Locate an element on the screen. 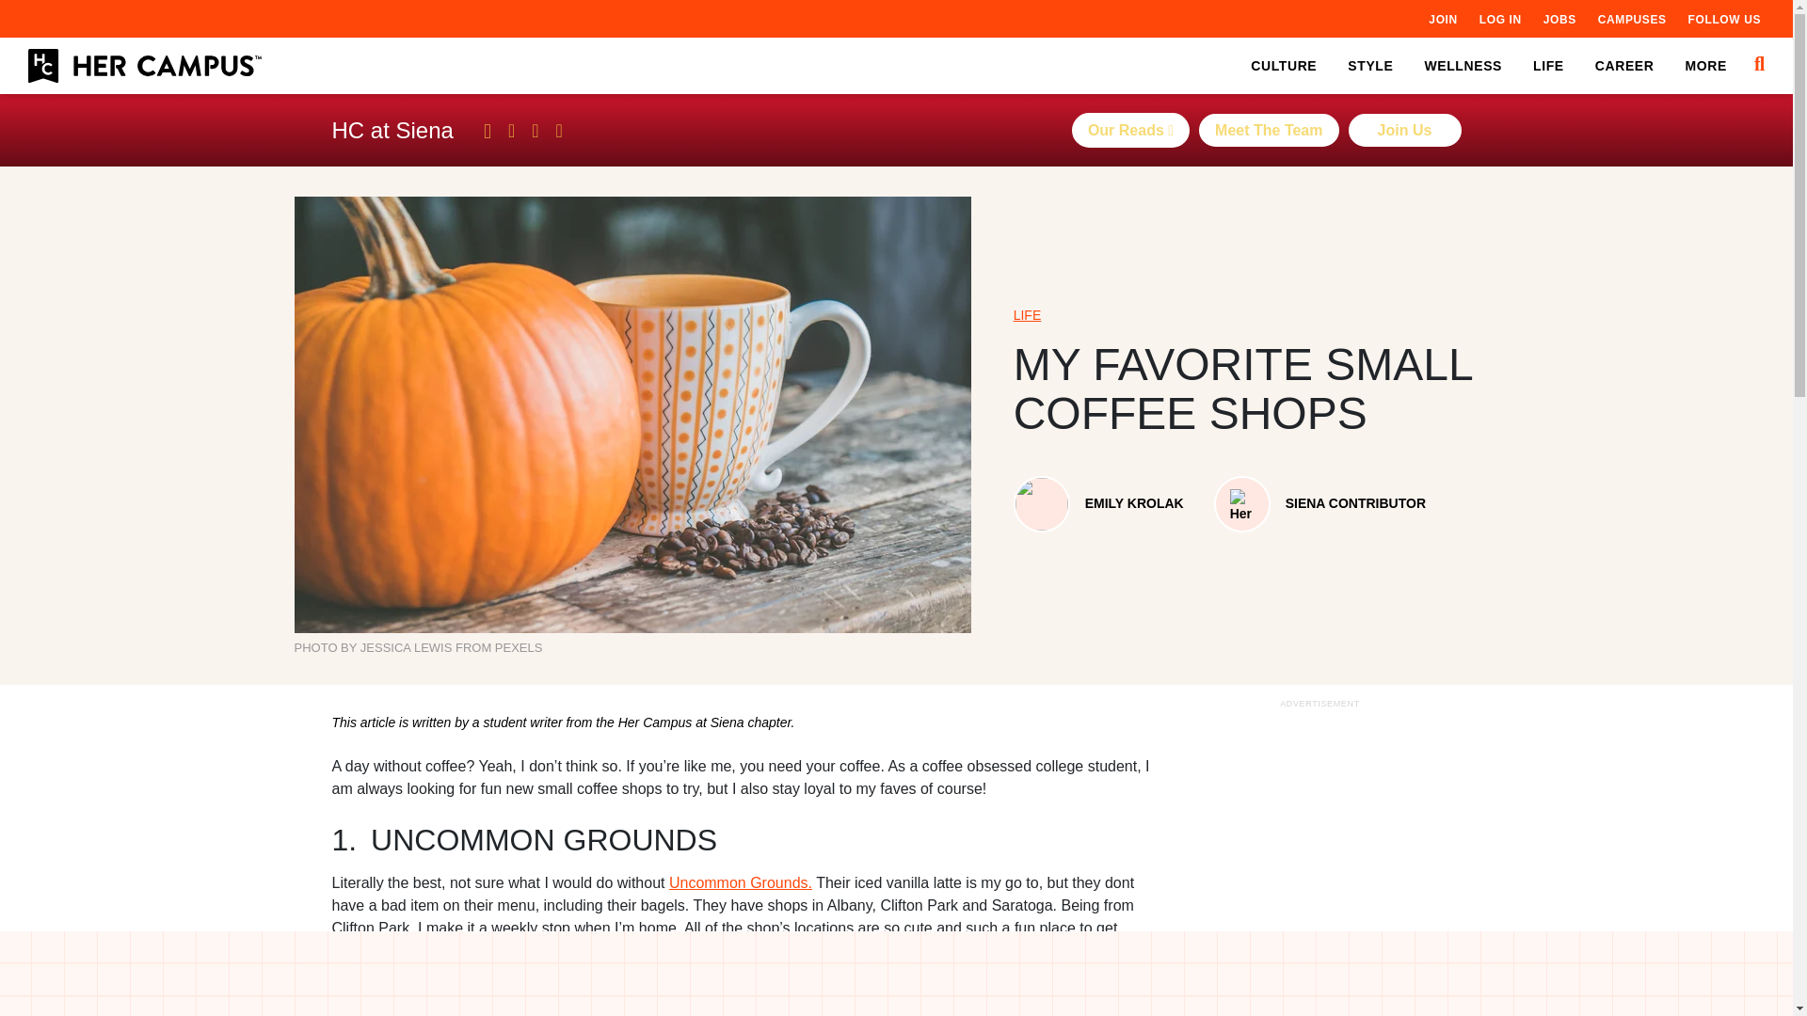 The width and height of the screenshot is (1807, 1016). CAMPUSES is located at coordinates (1632, 19).